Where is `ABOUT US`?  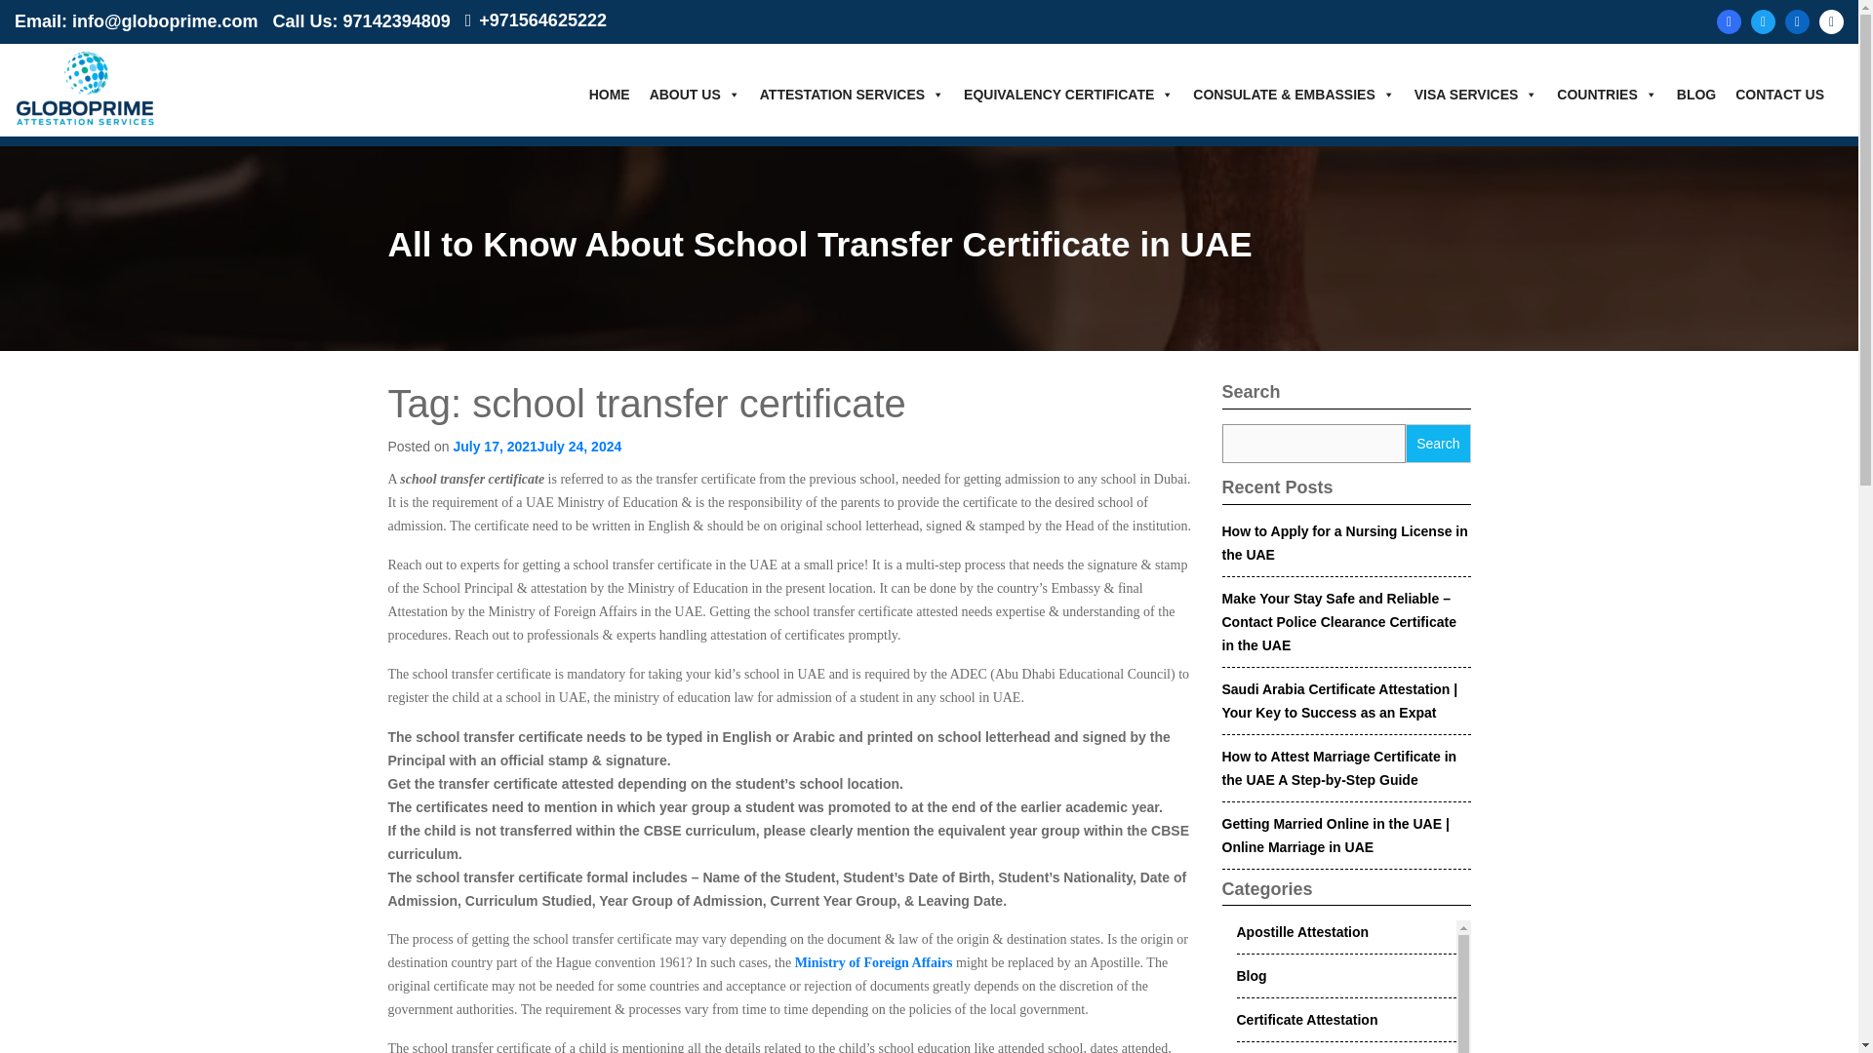 ABOUT US is located at coordinates (704, 93).